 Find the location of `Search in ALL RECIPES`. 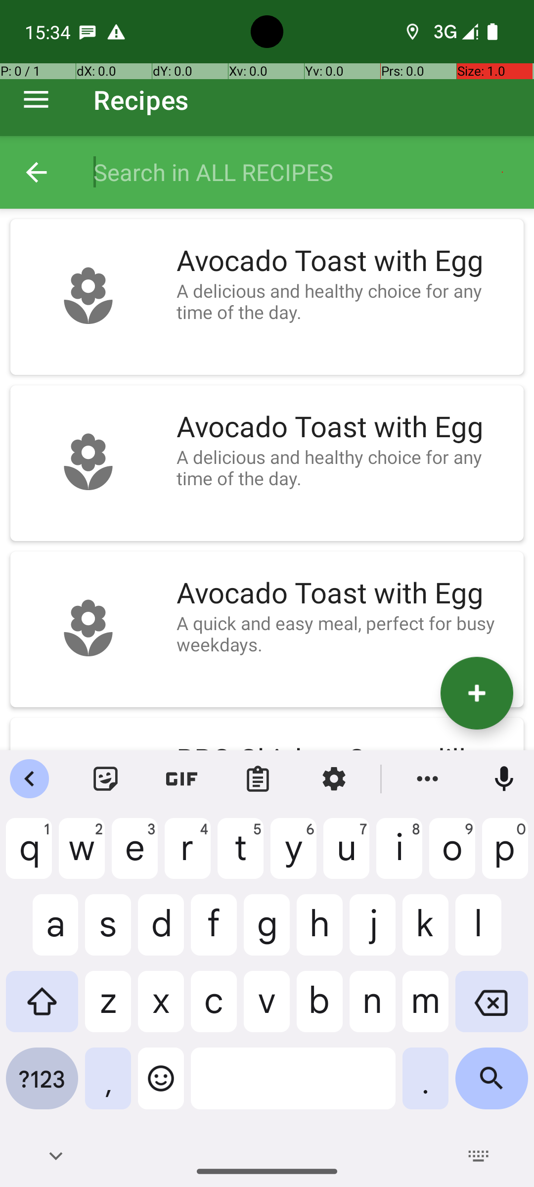

Search in ALL RECIPES is located at coordinates (304, 172).